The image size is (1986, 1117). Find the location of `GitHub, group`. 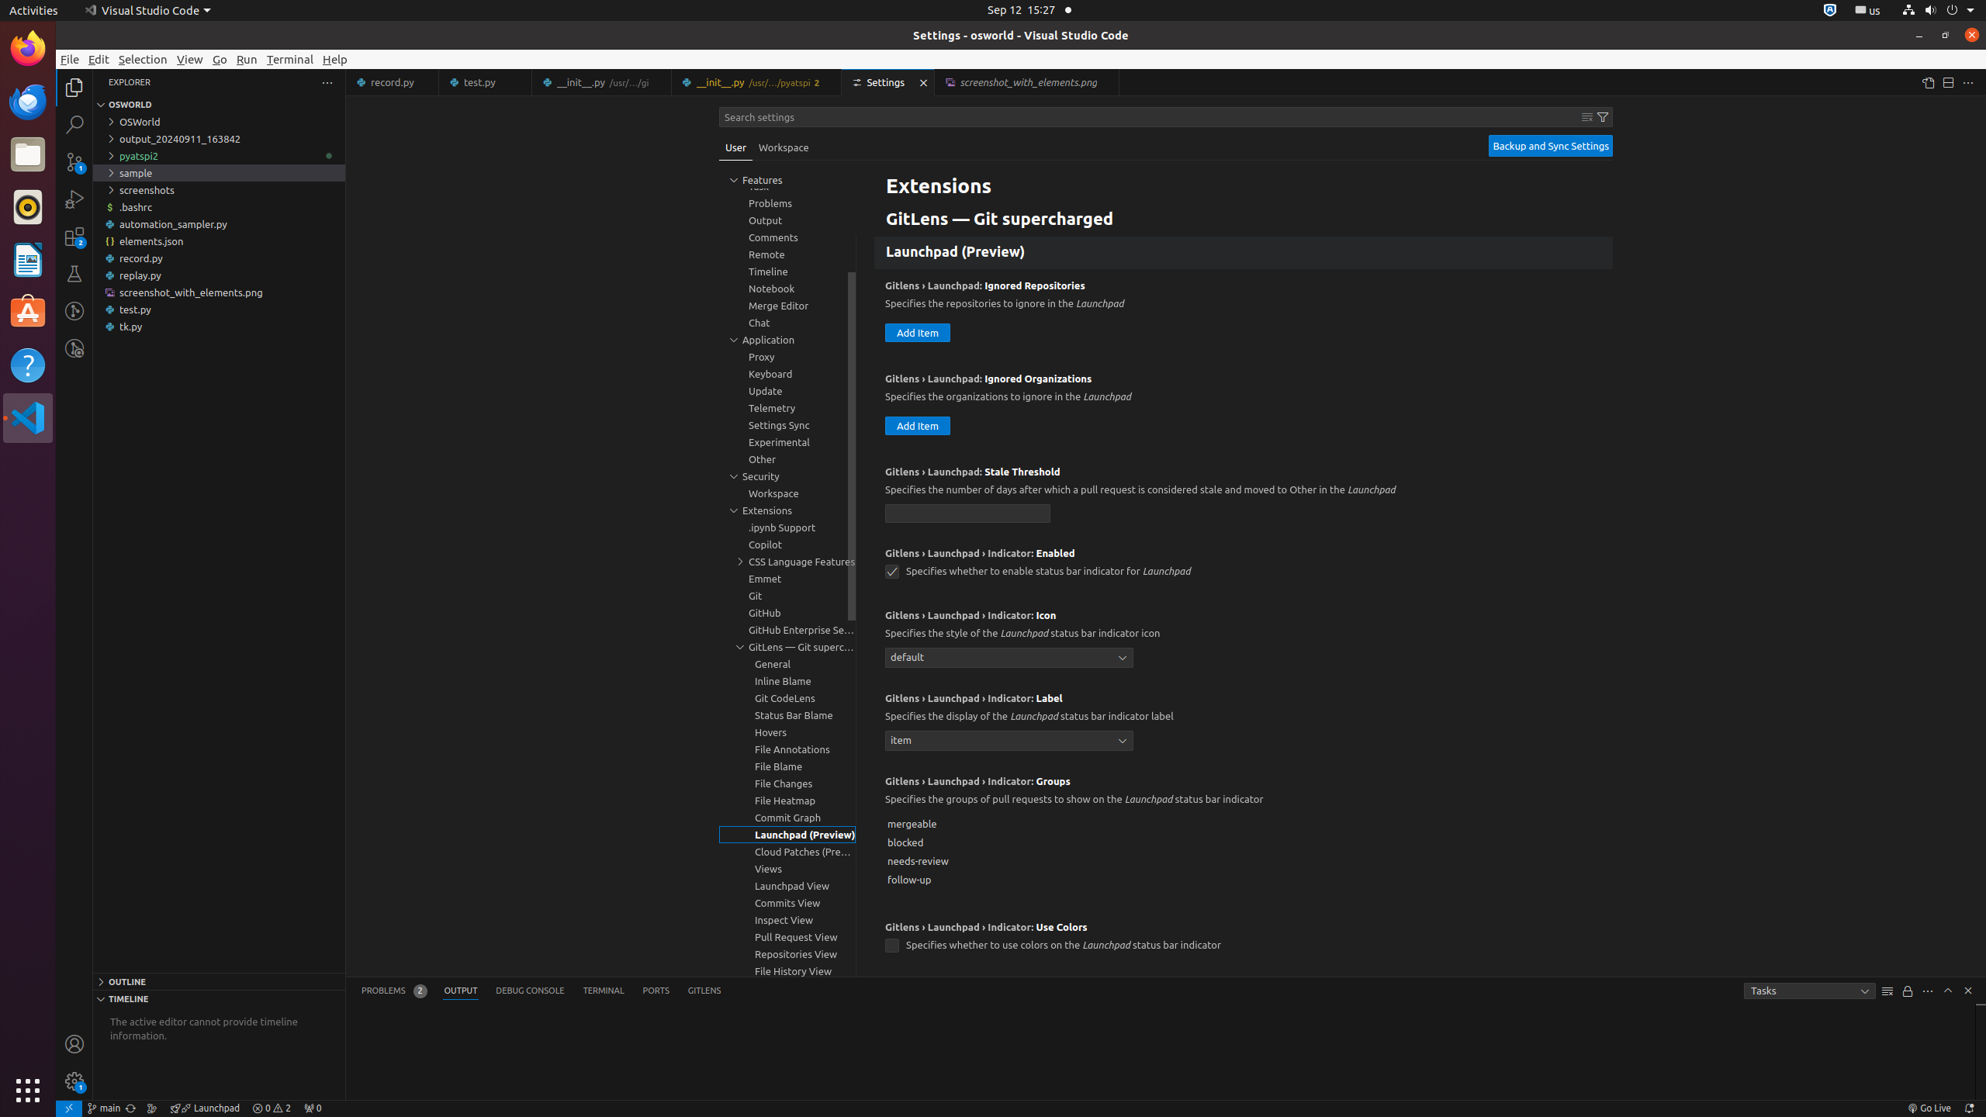

GitHub, group is located at coordinates (787, 613).